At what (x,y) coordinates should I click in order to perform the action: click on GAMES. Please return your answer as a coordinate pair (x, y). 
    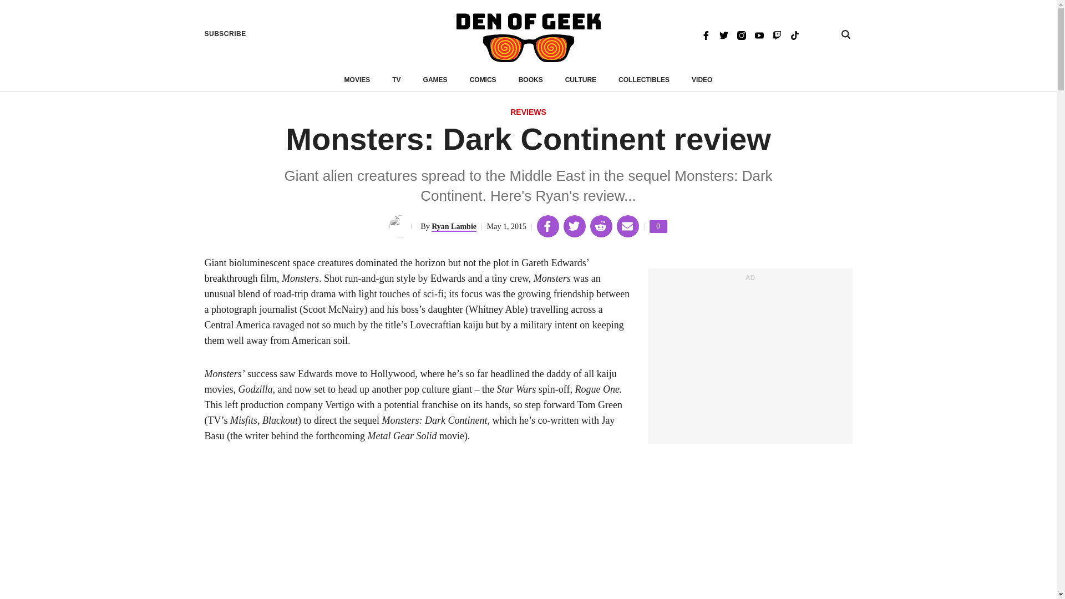
    Looking at the image, I should click on (794, 34).